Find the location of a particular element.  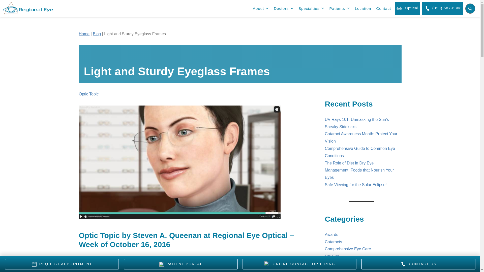

Specialties is located at coordinates (309, 9).